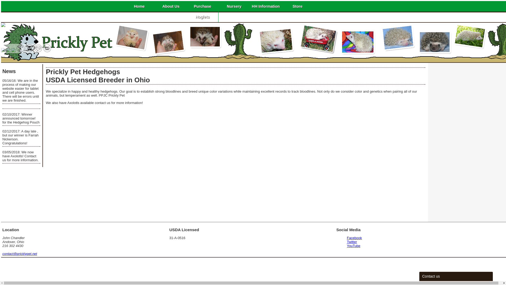 The image size is (506, 285). Describe the element at coordinates (202, 12) in the screenshot. I see `Purchase Hoglets` at that location.